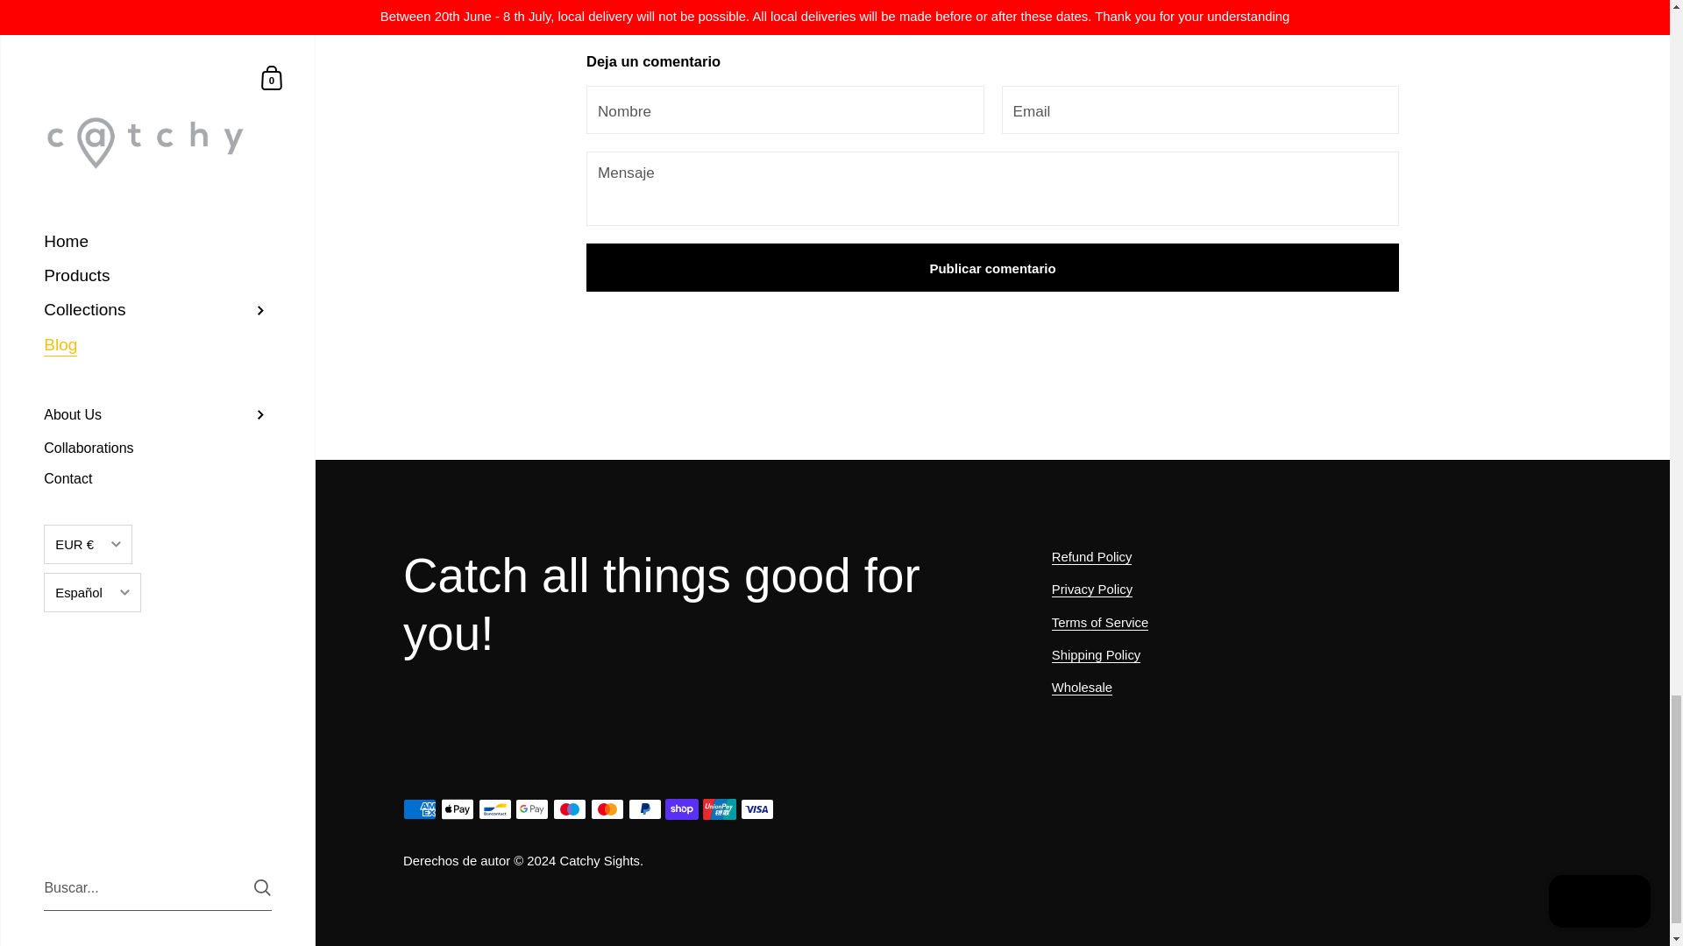 This screenshot has width=1683, height=946. Describe the element at coordinates (570, 809) in the screenshot. I see `Maestro` at that location.